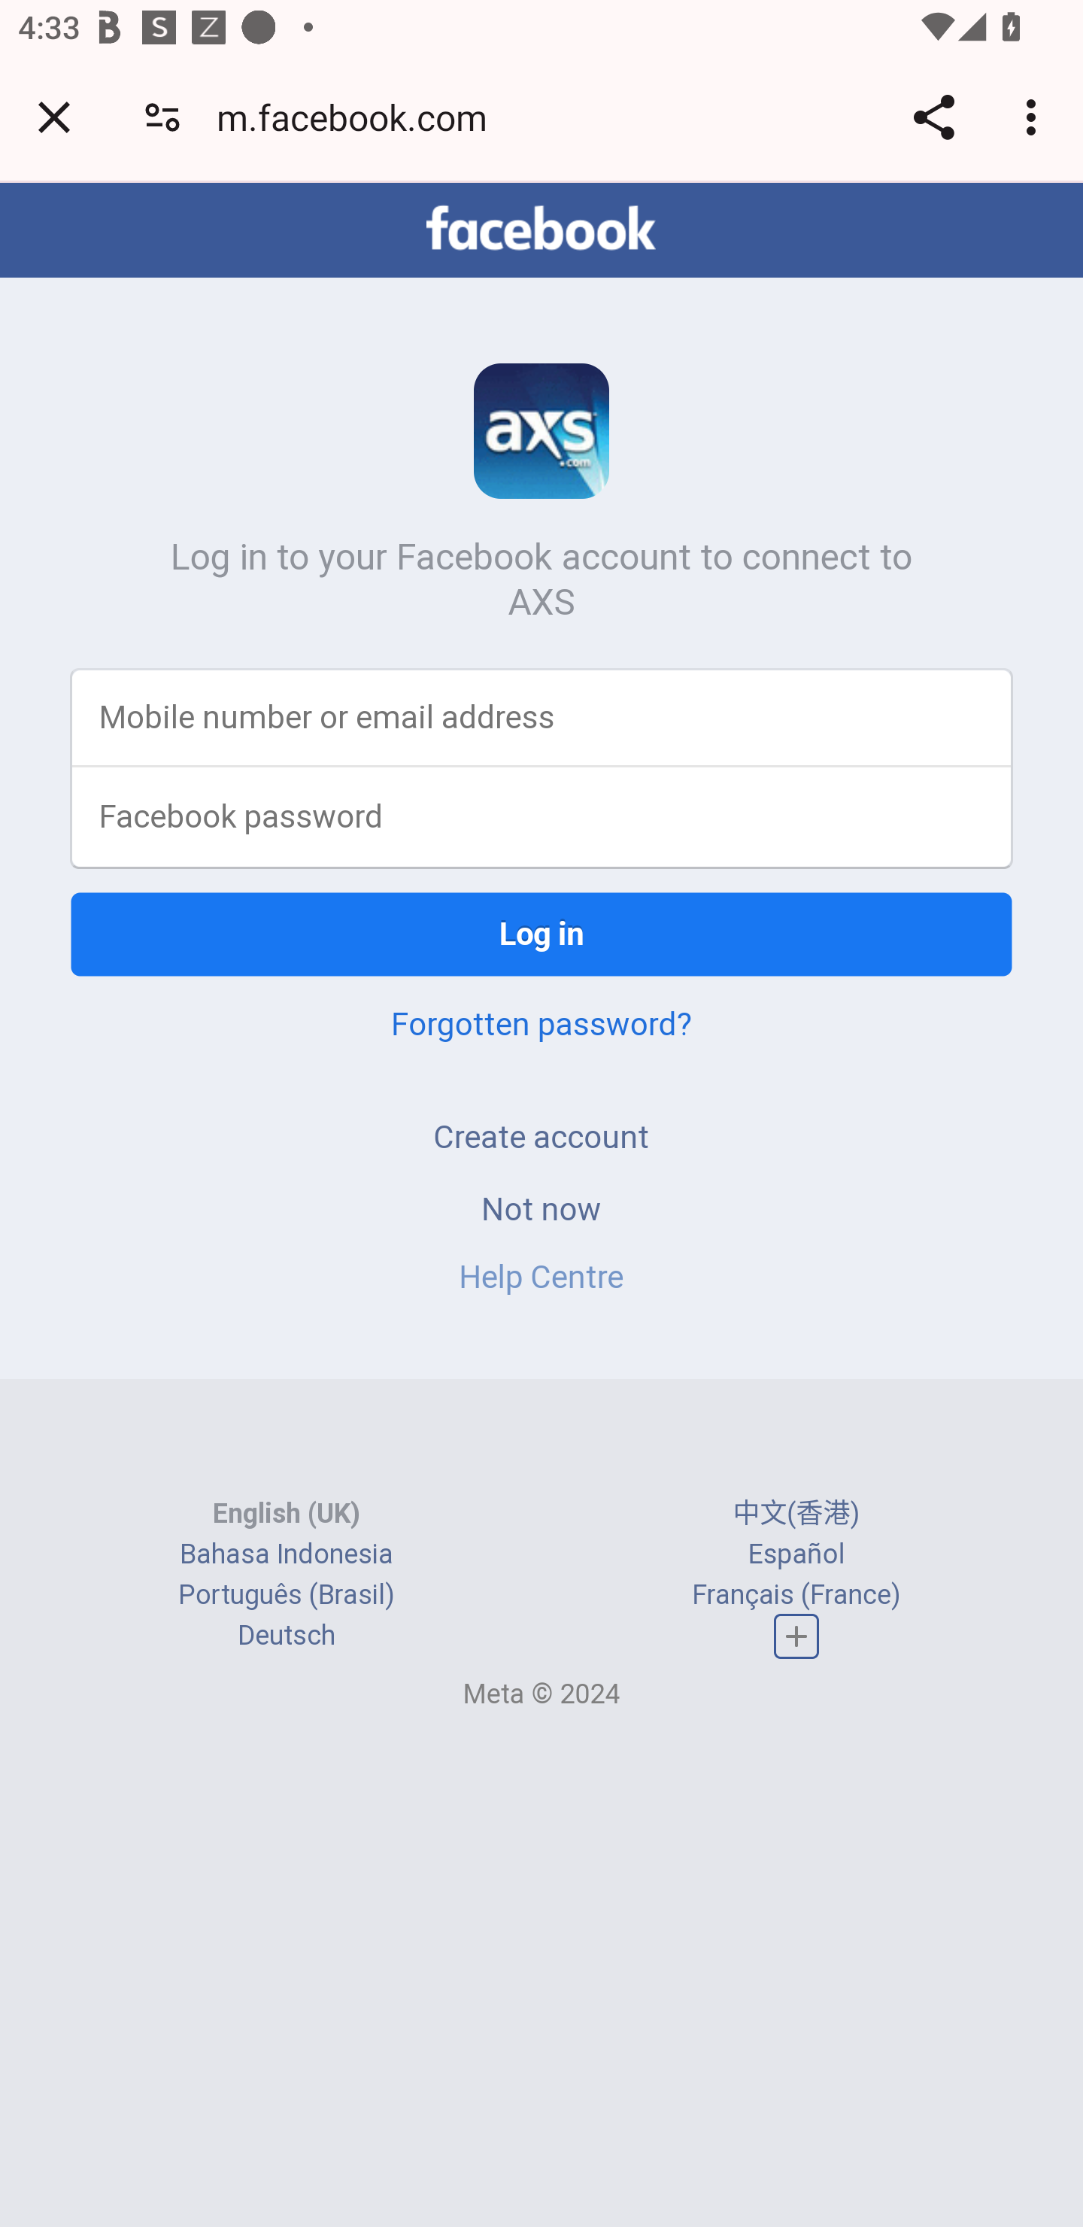  What do you see at coordinates (541, 1023) in the screenshot?
I see `Forgotten password?` at bounding box center [541, 1023].